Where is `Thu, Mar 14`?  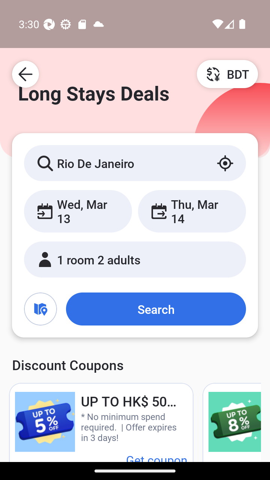
Thu, Mar 14 is located at coordinates (192, 211).